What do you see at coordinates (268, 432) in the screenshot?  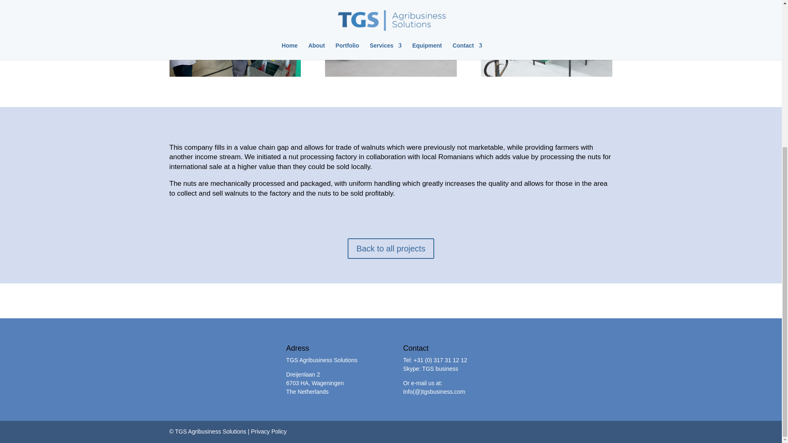 I see `Privacy Policy` at bounding box center [268, 432].